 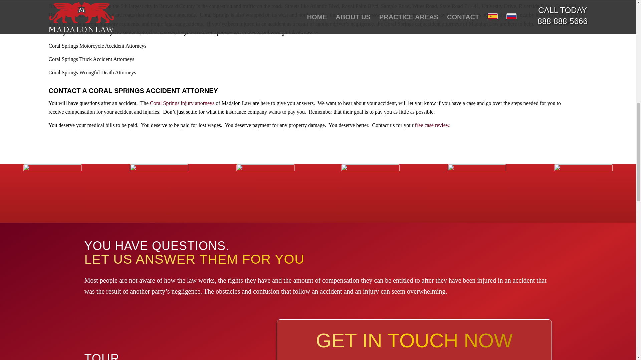 What do you see at coordinates (432, 125) in the screenshot?
I see `free case review` at bounding box center [432, 125].